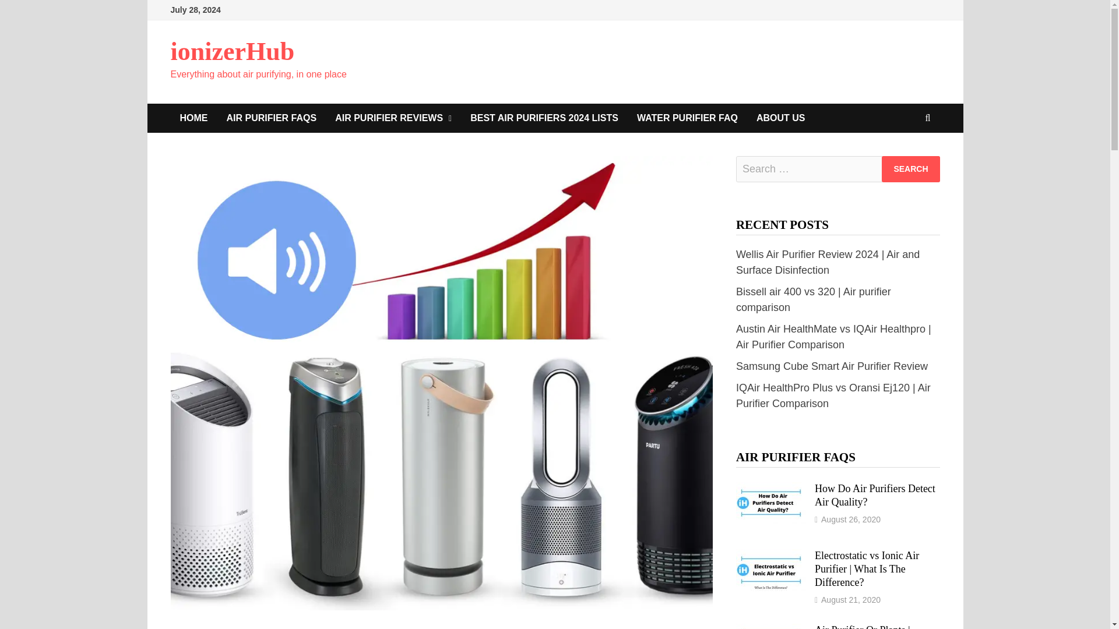 The image size is (1119, 629). Describe the element at coordinates (781, 118) in the screenshot. I see `ABOUT US` at that location.